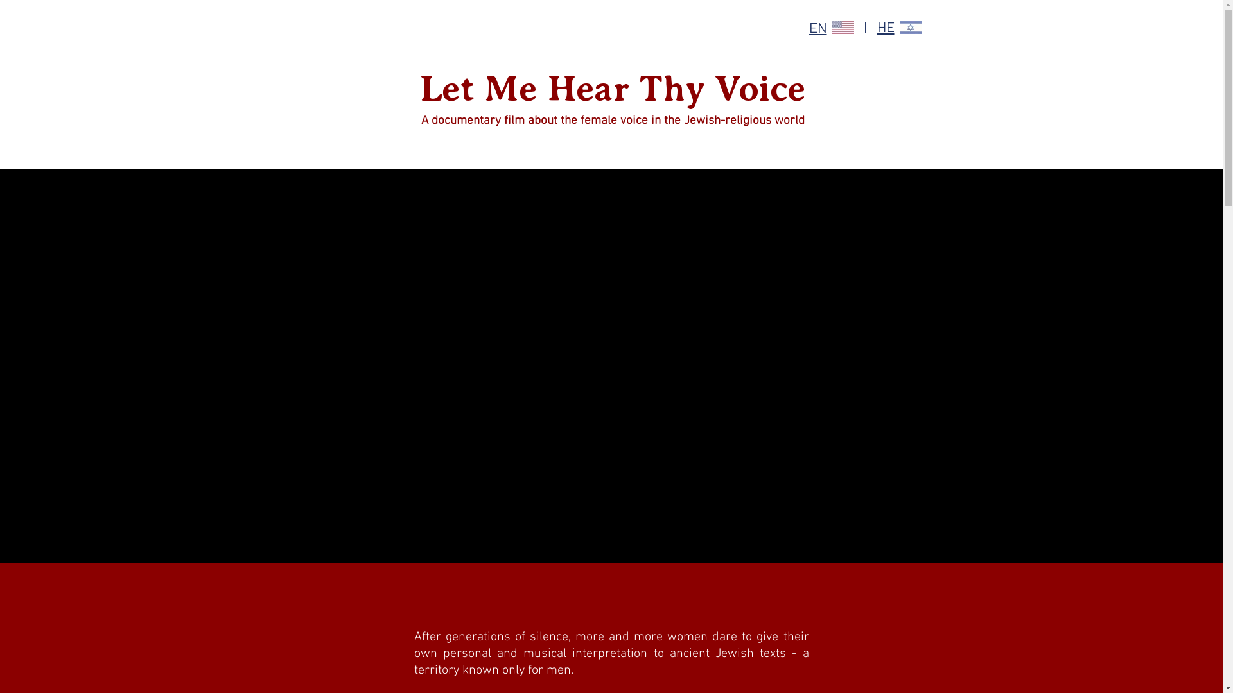 The height and width of the screenshot is (693, 1233). What do you see at coordinates (611, 372) in the screenshot?
I see `External Vimeo` at bounding box center [611, 372].